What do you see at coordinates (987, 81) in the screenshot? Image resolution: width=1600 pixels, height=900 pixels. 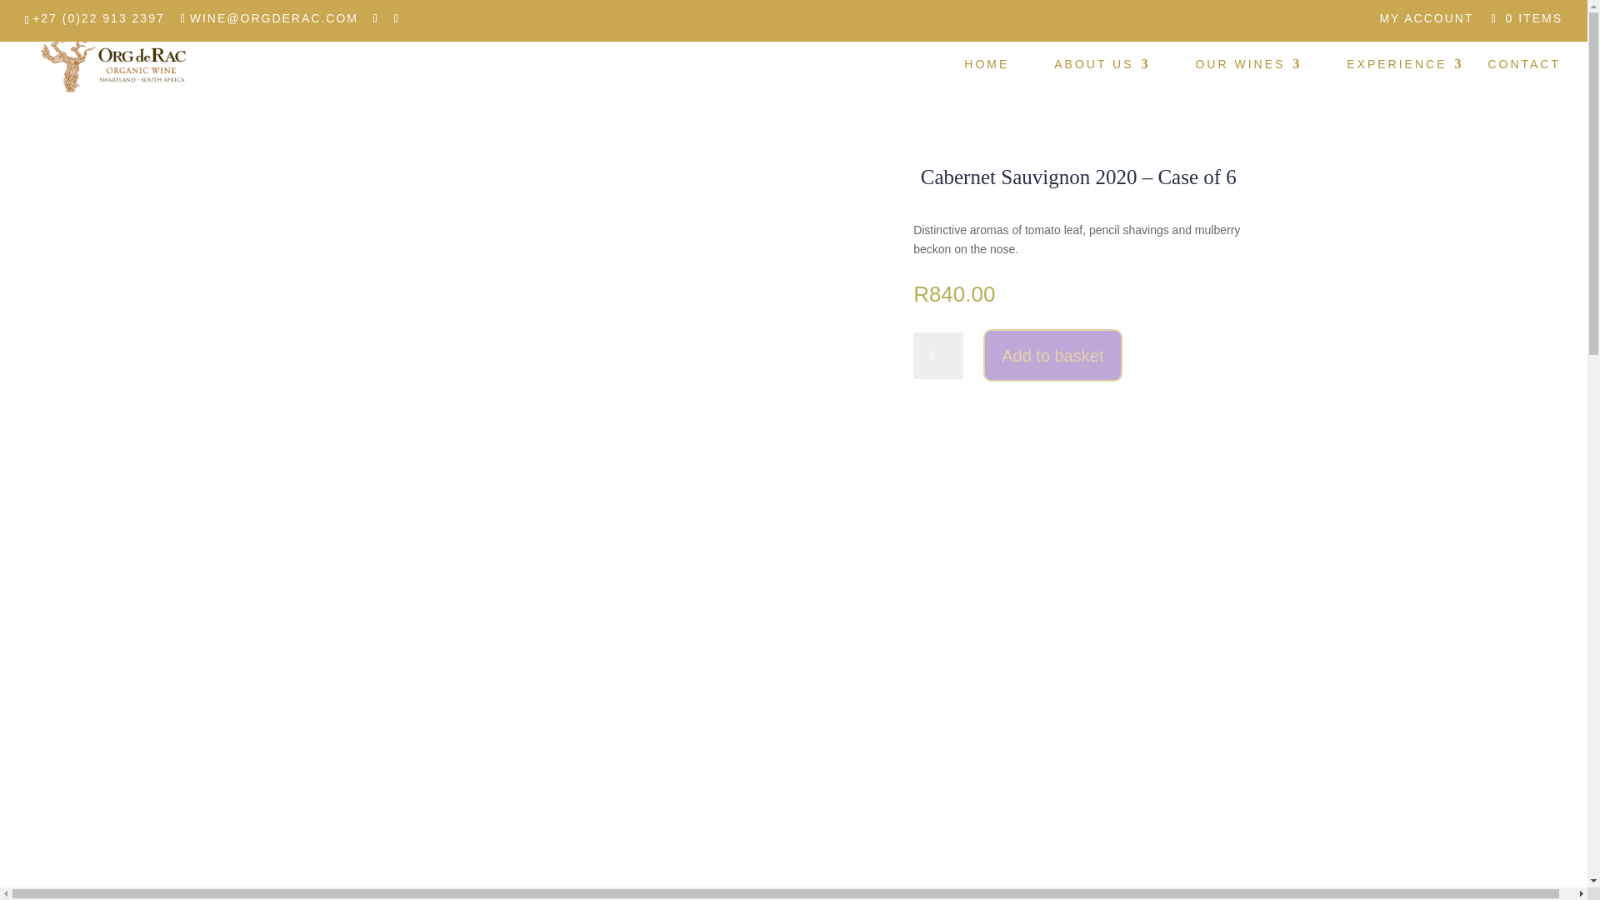 I see `HOME` at bounding box center [987, 81].